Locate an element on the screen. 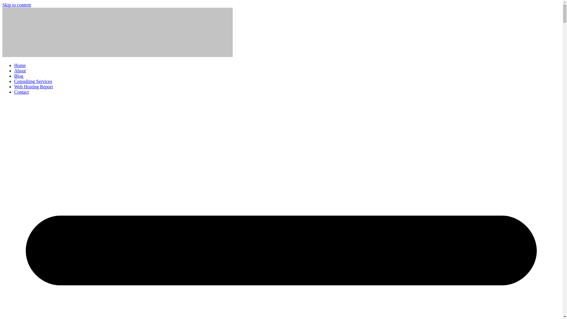 The height and width of the screenshot is (319, 567). Home is located at coordinates (20, 65).